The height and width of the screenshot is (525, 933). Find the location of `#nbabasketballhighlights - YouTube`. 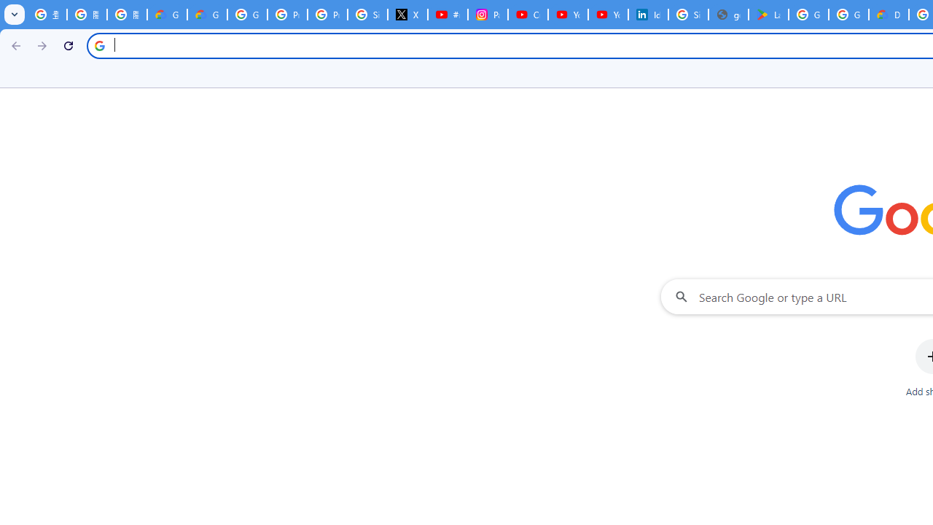

#nbabasketballhighlights - YouTube is located at coordinates (448, 15).